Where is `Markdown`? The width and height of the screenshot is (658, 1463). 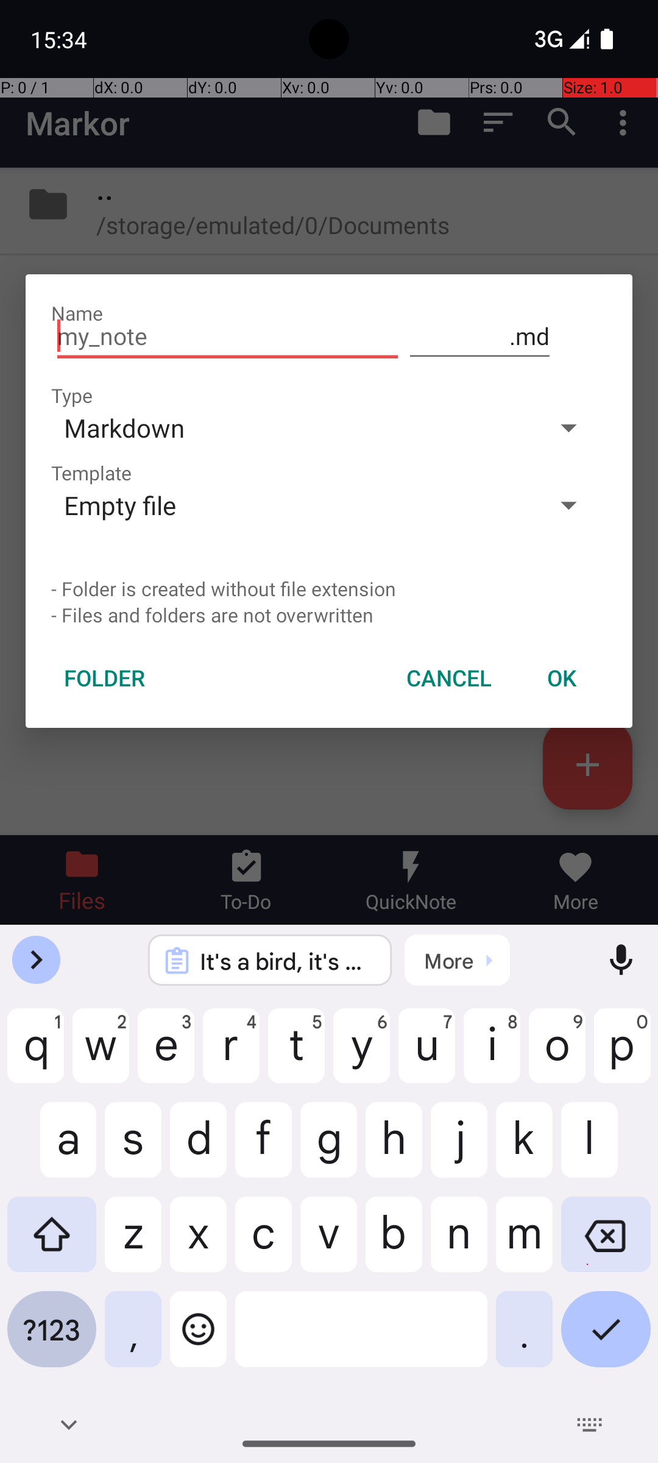
Markdown is located at coordinates (291, 427).